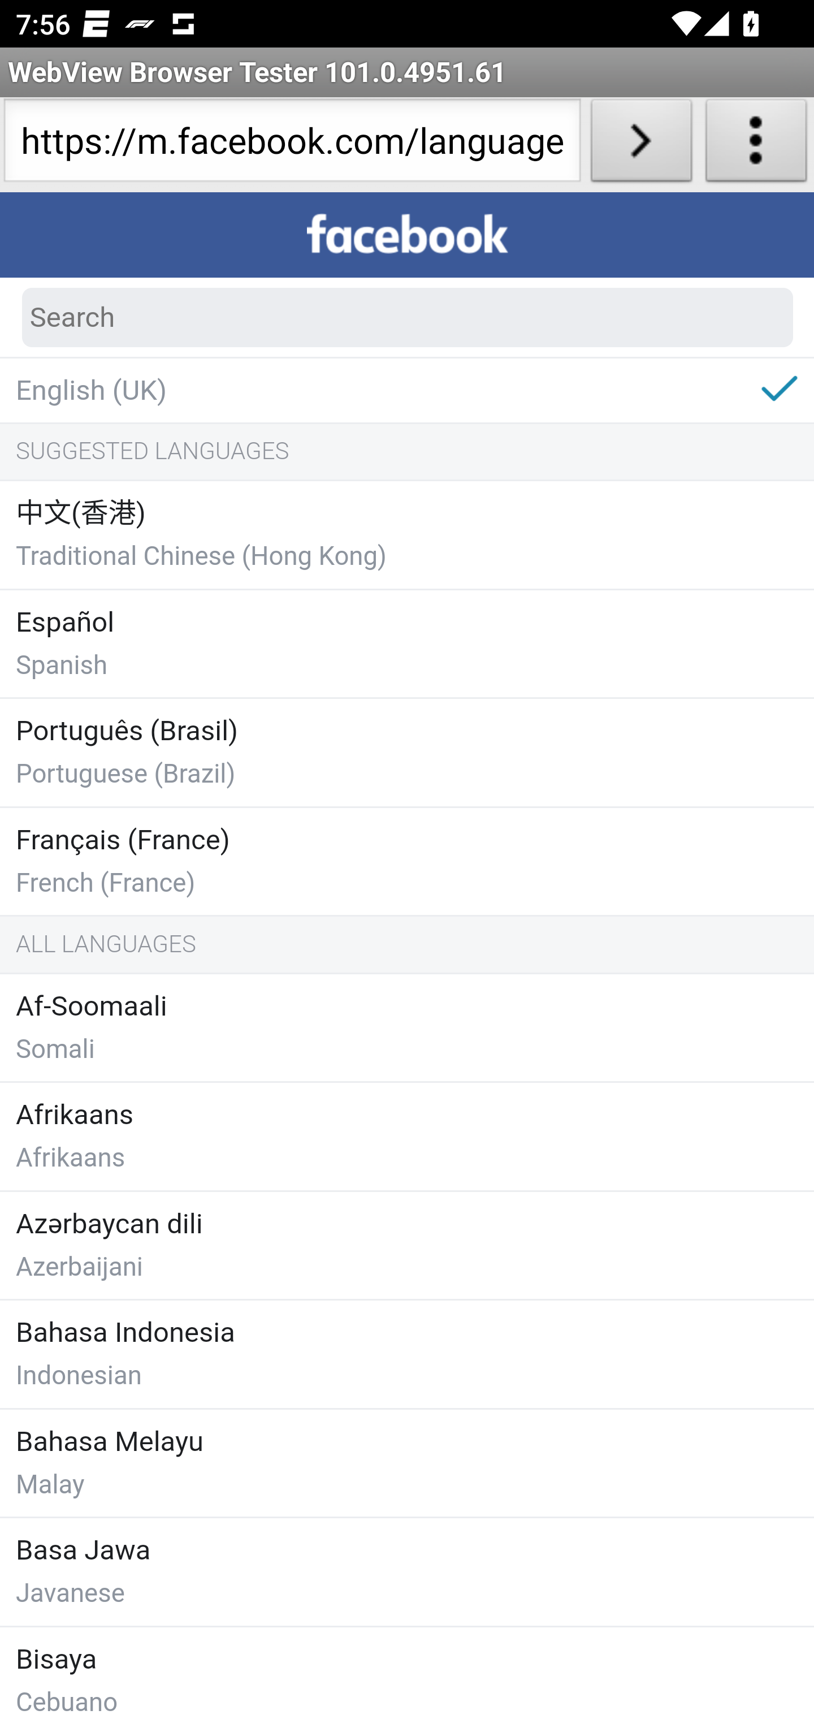 This screenshot has height=1719, width=814. I want to click on 中文(香港)Traditional Chinese (Hong Kong), so click(407, 536).